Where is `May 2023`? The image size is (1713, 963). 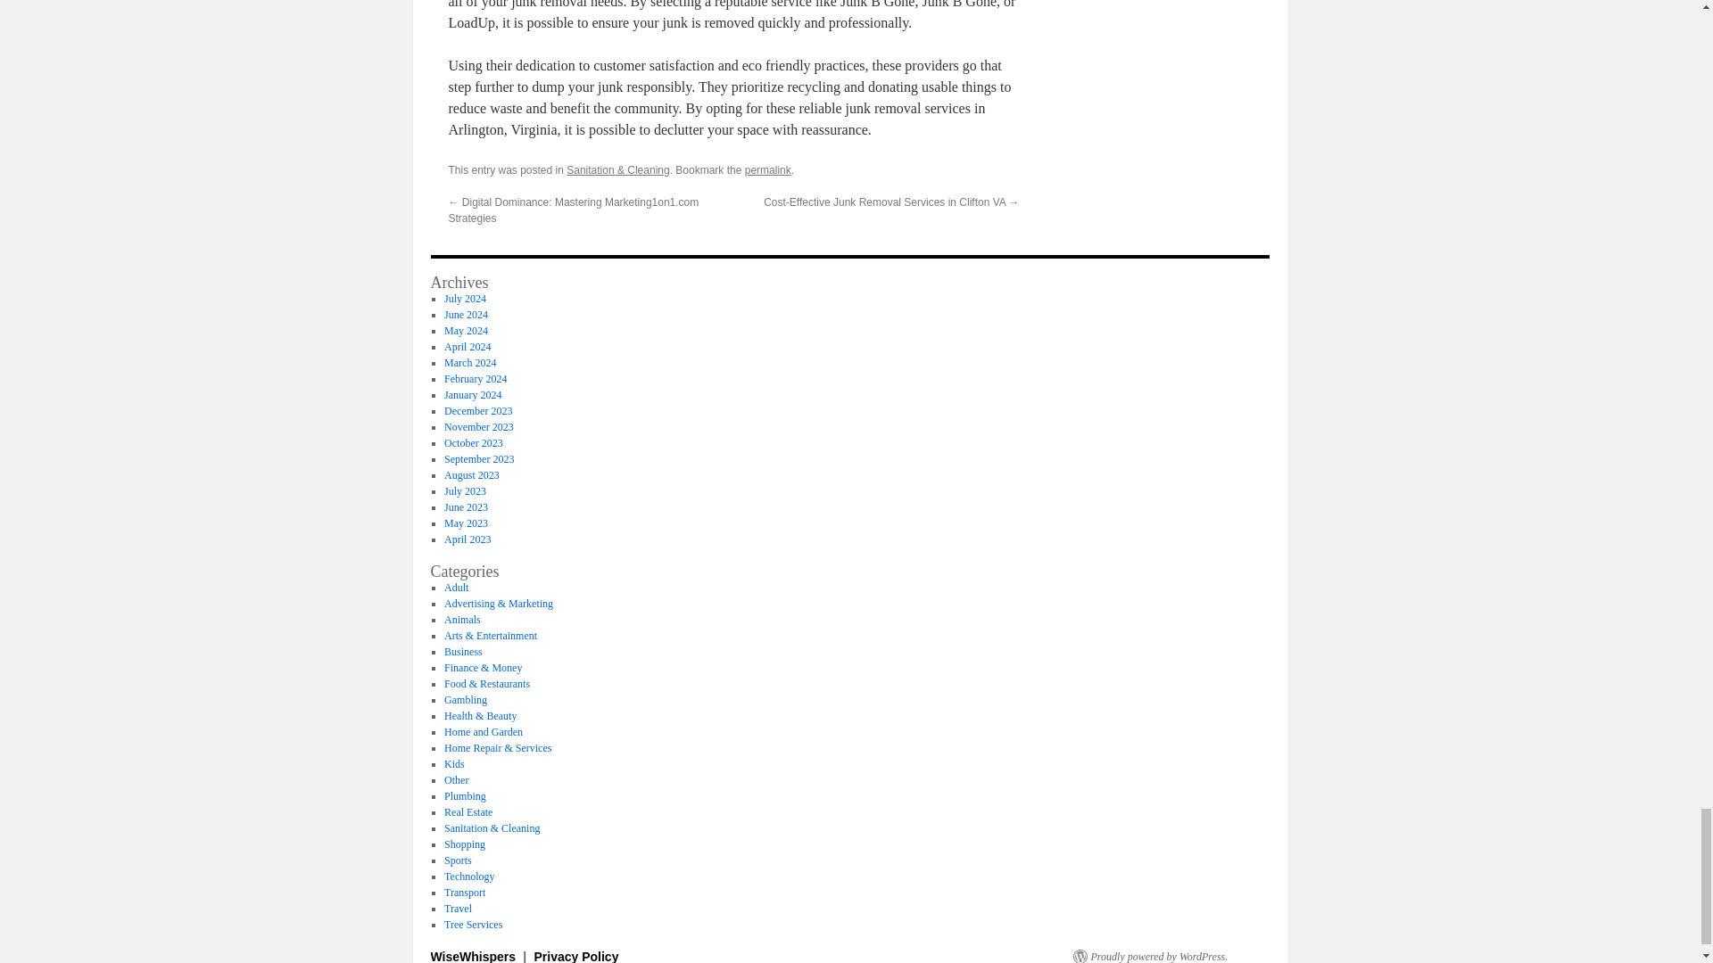
May 2023 is located at coordinates (466, 523).